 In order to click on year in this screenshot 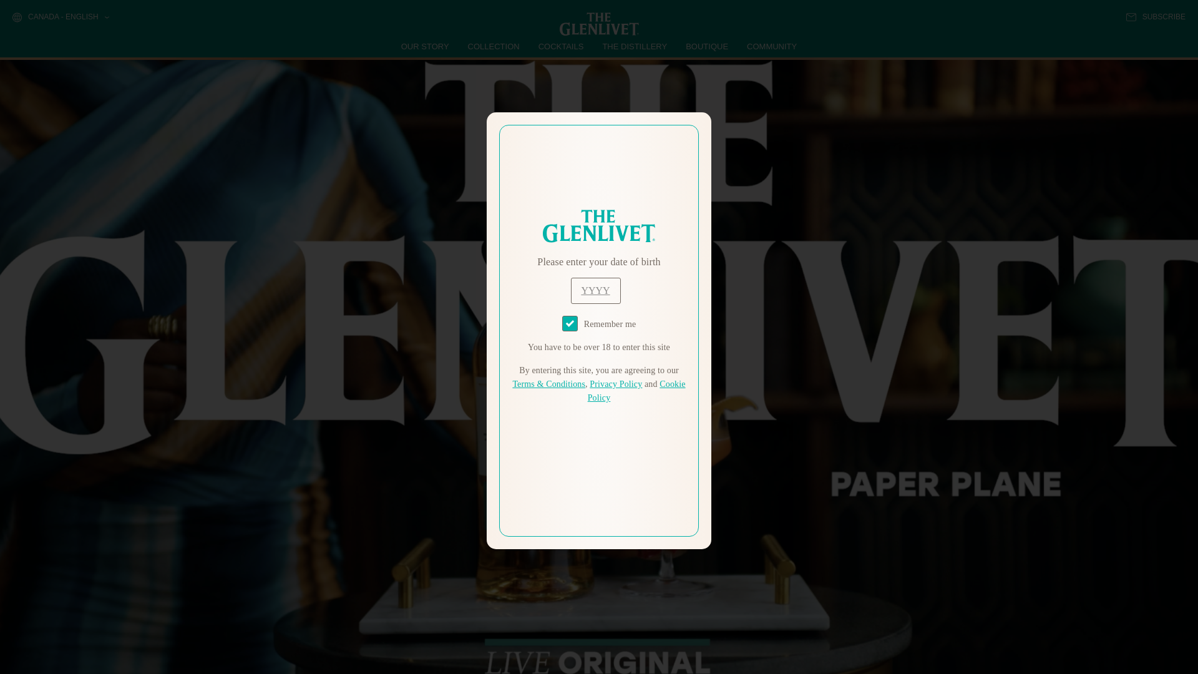, I will do `click(595, 291)`.